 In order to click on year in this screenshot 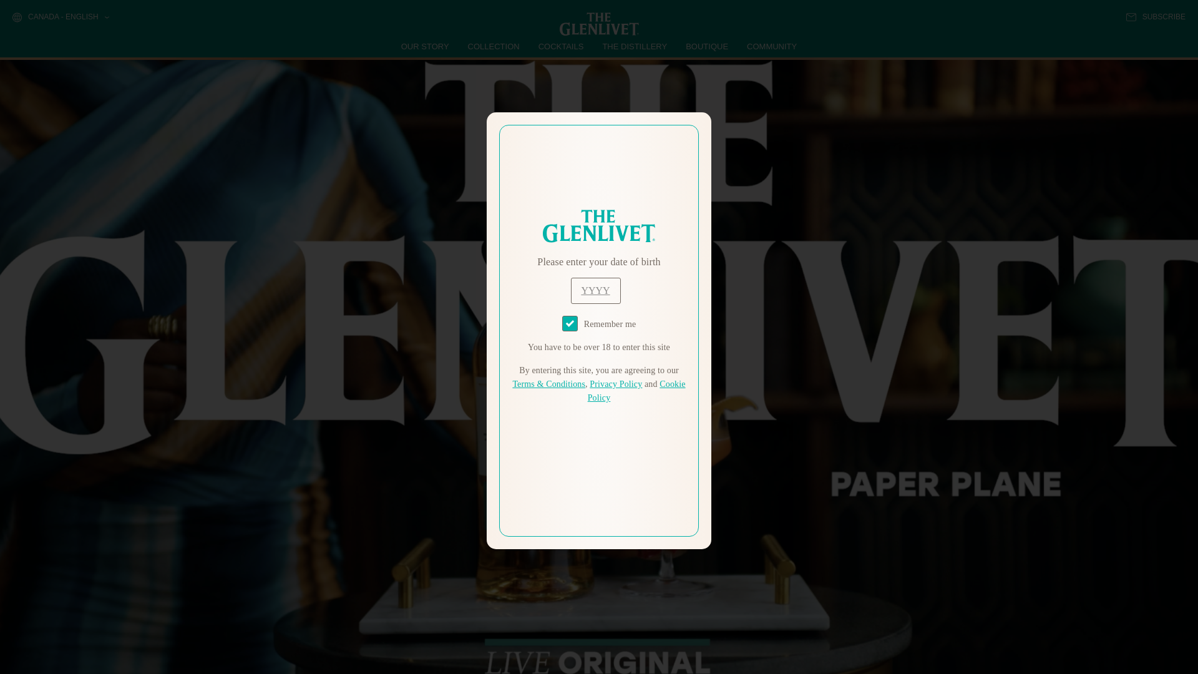, I will do `click(595, 291)`.